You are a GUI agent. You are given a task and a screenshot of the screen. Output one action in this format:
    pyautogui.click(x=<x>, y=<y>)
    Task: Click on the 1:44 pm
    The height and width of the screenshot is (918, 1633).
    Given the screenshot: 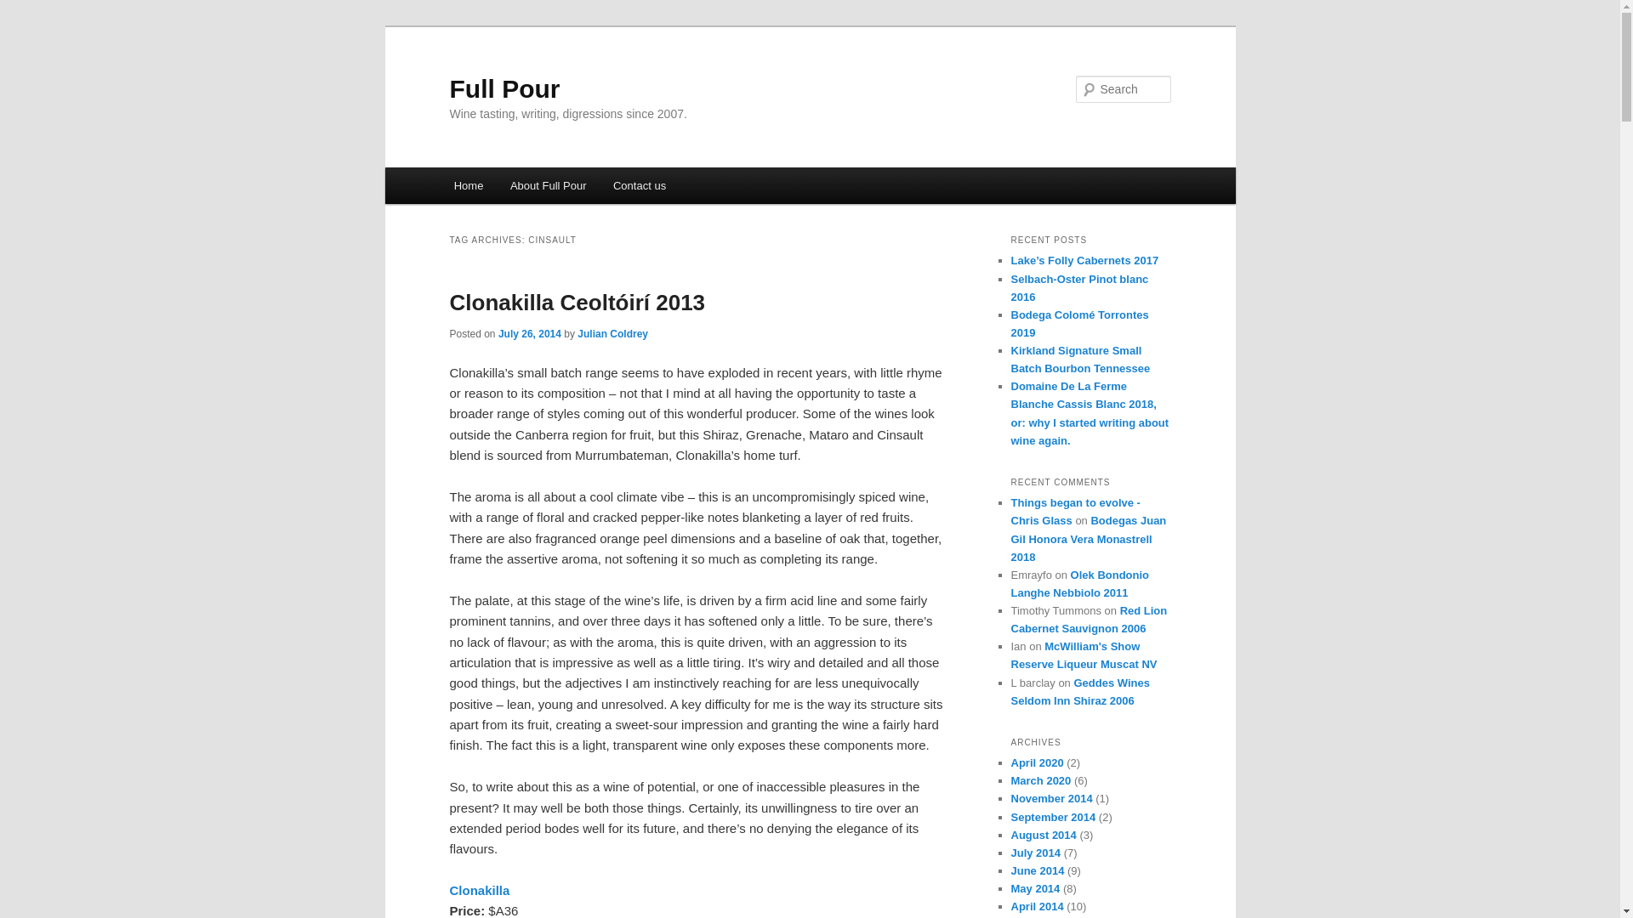 What is the action you would take?
    pyautogui.click(x=529, y=333)
    